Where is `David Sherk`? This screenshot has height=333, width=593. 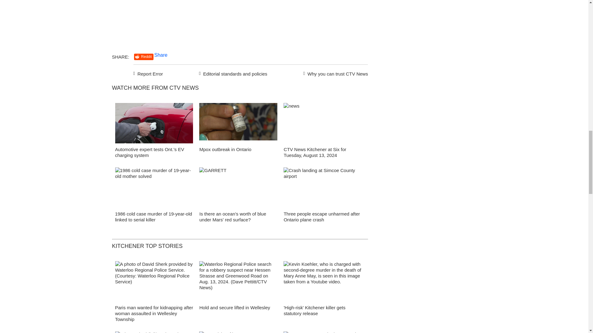 David Sherk is located at coordinates (154, 283).